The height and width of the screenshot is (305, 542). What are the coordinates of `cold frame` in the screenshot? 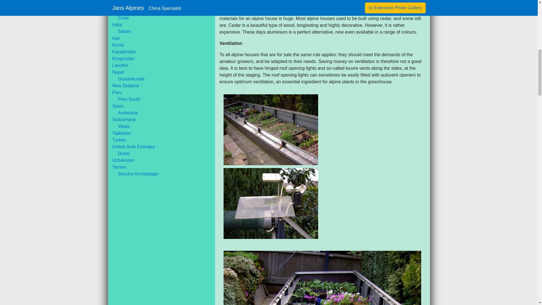 It's located at (271, 130).